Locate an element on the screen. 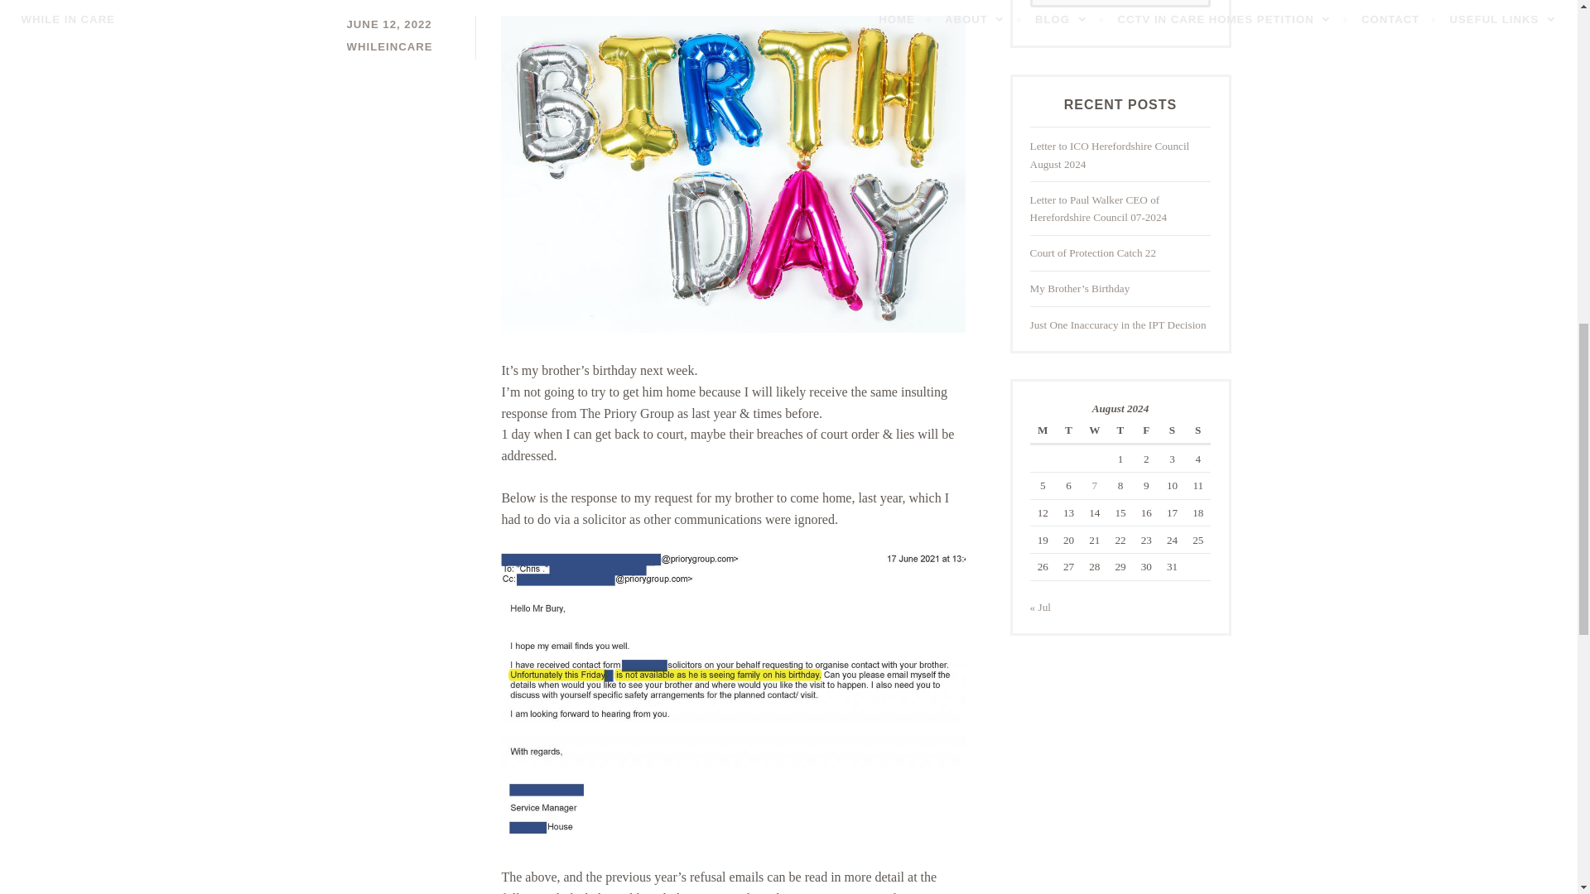 Image resolution: width=1590 pixels, height=894 pixels. Friday is located at coordinates (1146, 430).